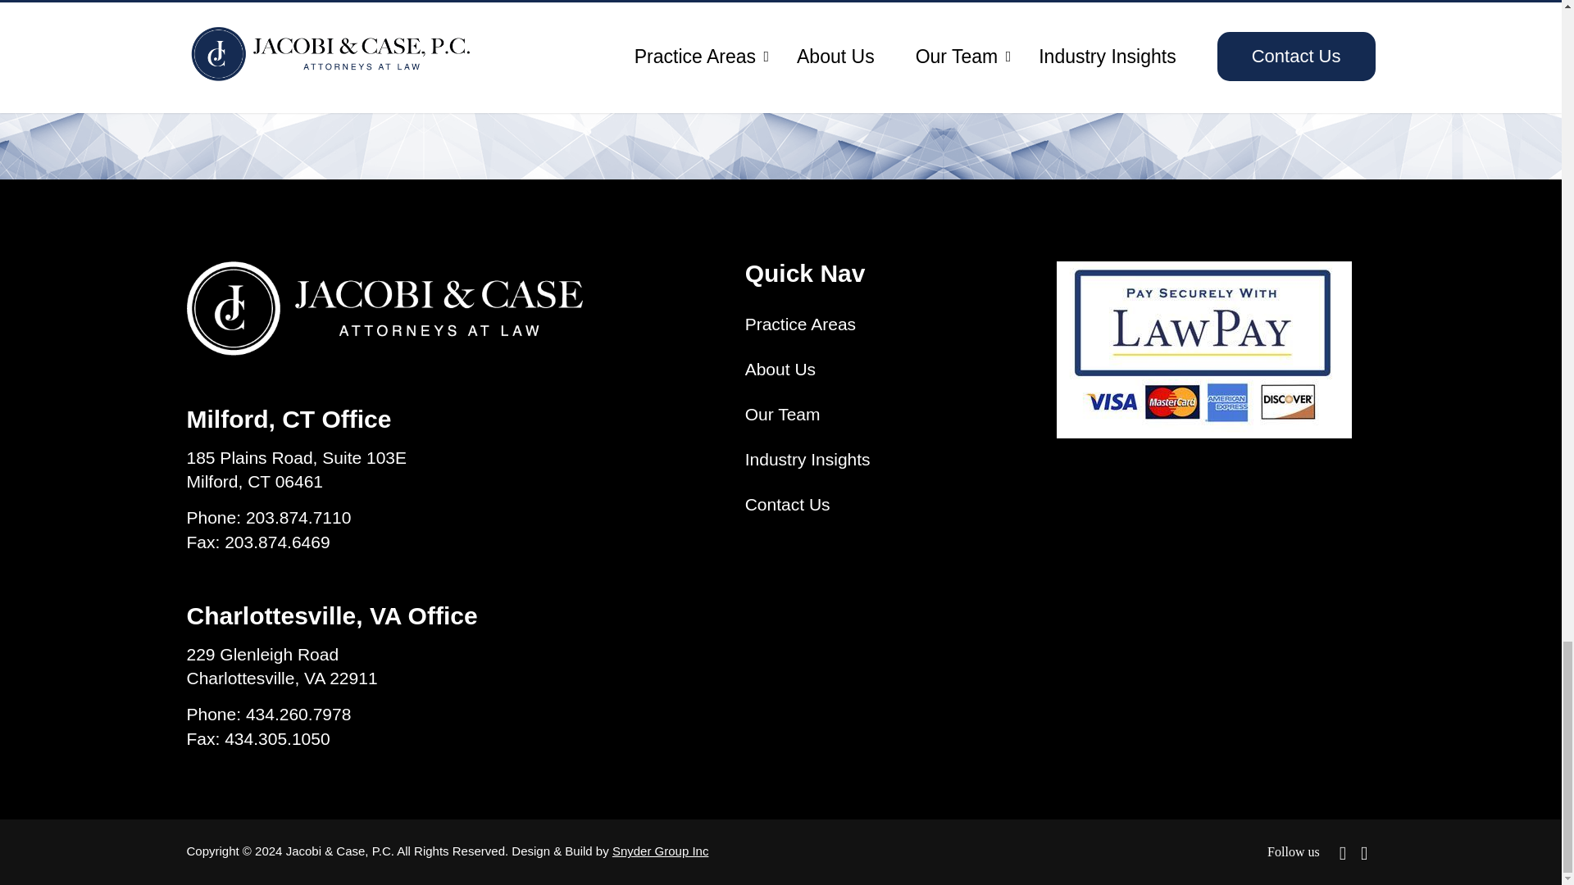 This screenshot has height=885, width=1574. Describe the element at coordinates (782, 414) in the screenshot. I see `Our Team` at that location.